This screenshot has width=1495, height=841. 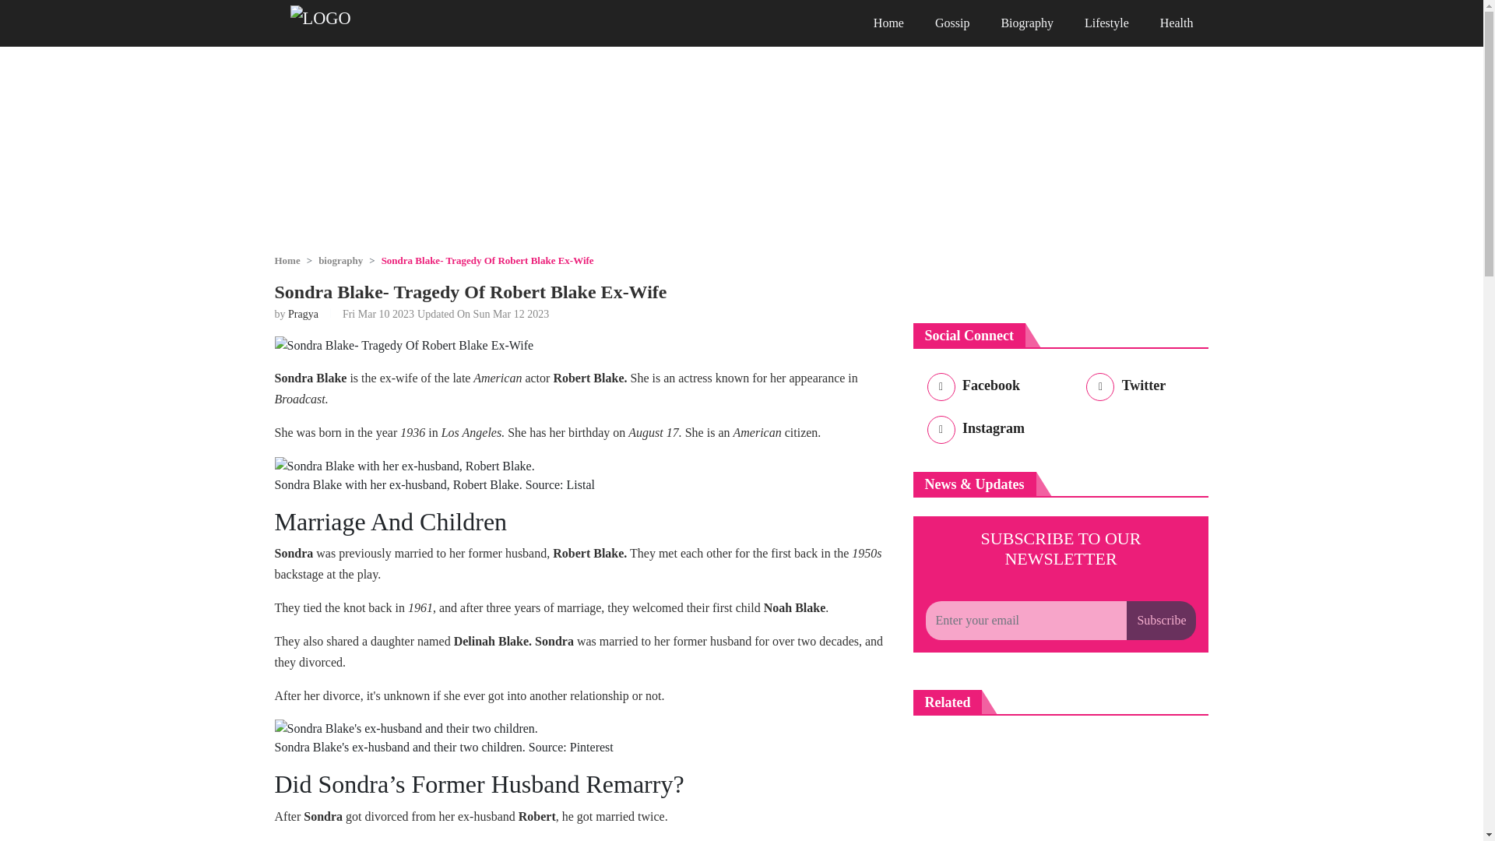 I want to click on Home, so click(x=888, y=23).